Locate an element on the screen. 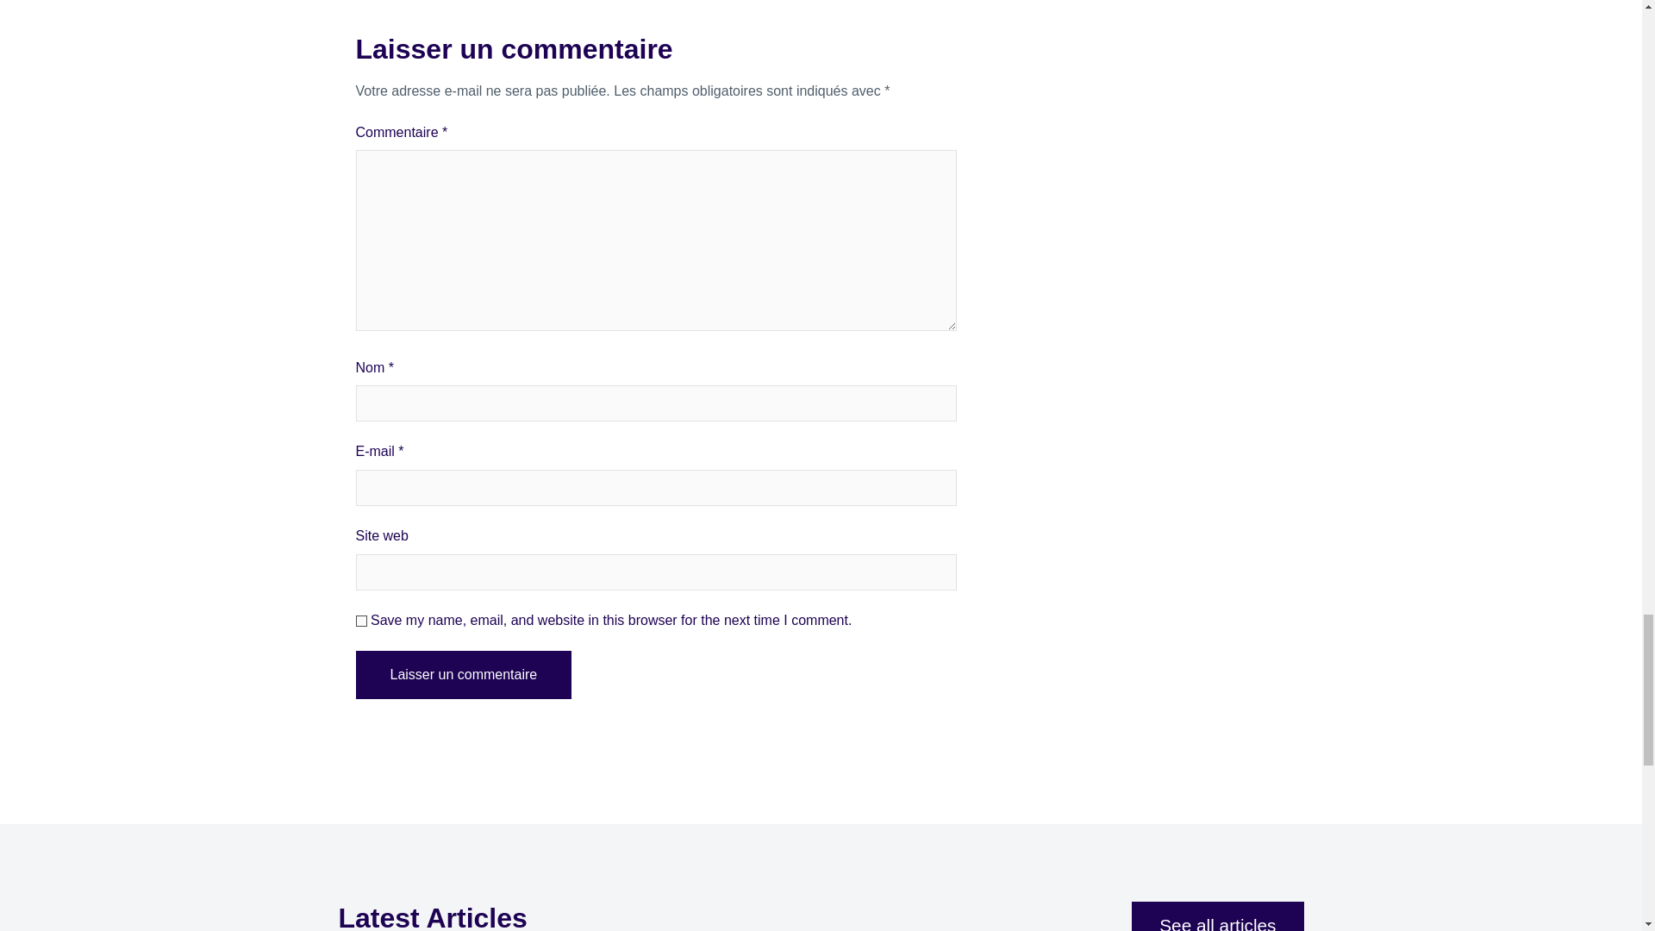 This screenshot has width=1655, height=931. Laisser un commentaire is located at coordinates (463, 674).